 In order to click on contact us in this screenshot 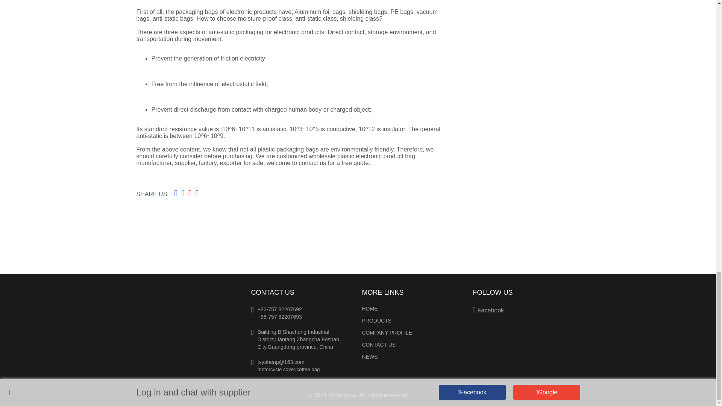, I will do `click(312, 163)`.